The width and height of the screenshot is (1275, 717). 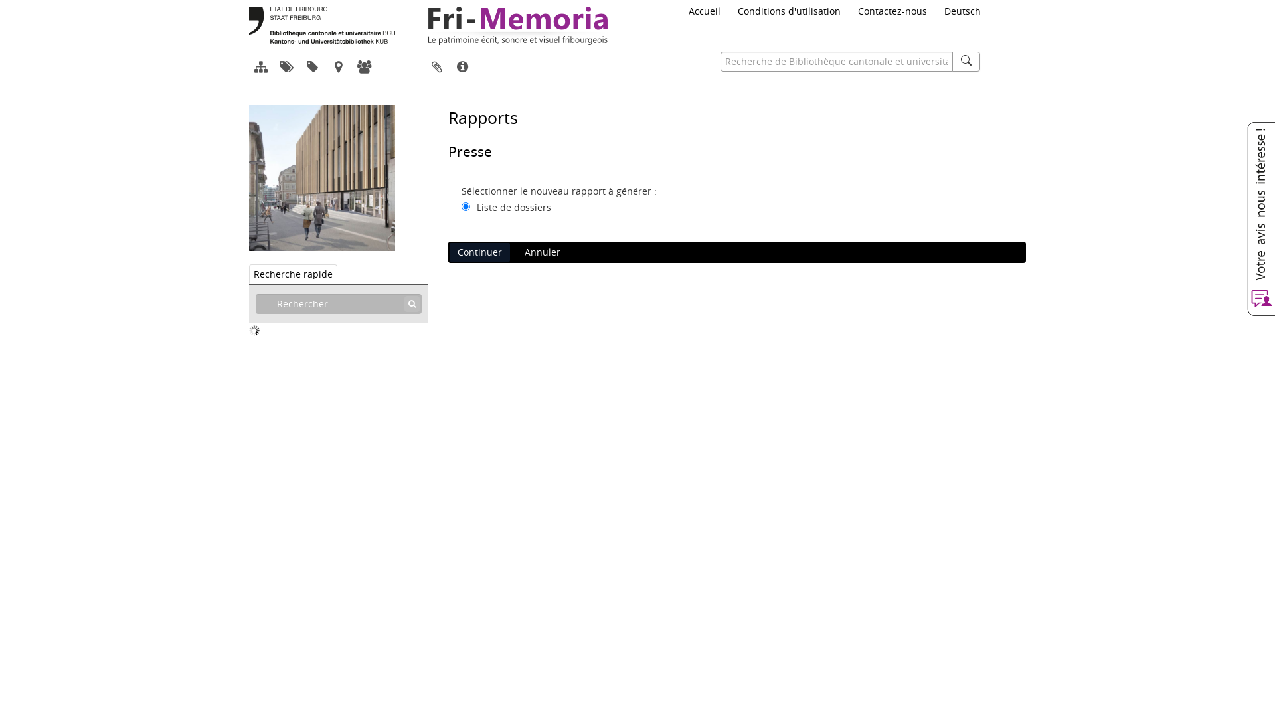 What do you see at coordinates (339, 68) in the screenshot?
I see `Lieux` at bounding box center [339, 68].